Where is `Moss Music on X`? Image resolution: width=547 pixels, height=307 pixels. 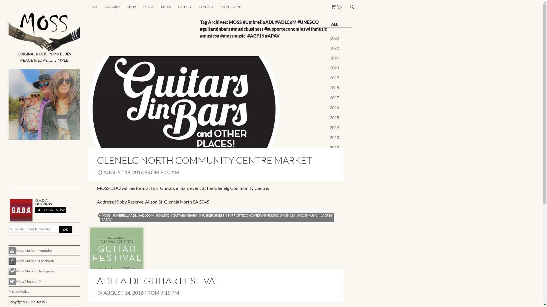 Moss Music on X is located at coordinates (25, 281).